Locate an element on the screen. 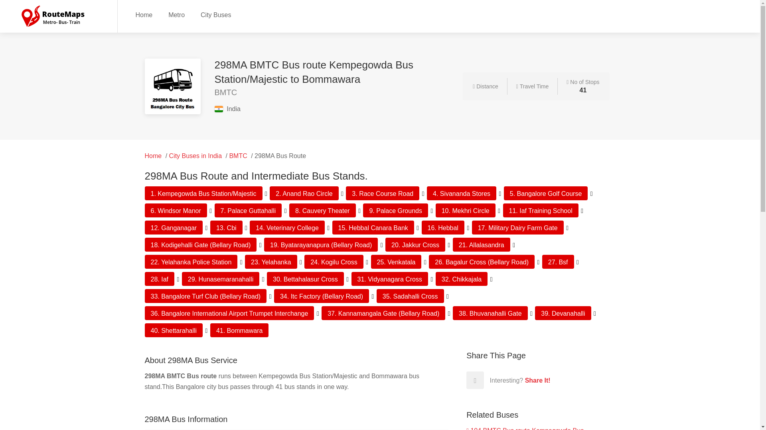 The height and width of the screenshot is (430, 766). Home is located at coordinates (153, 156).